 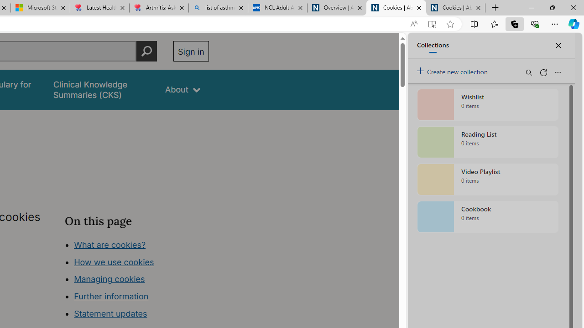 What do you see at coordinates (110, 313) in the screenshot?
I see `Statement updates` at bounding box center [110, 313].